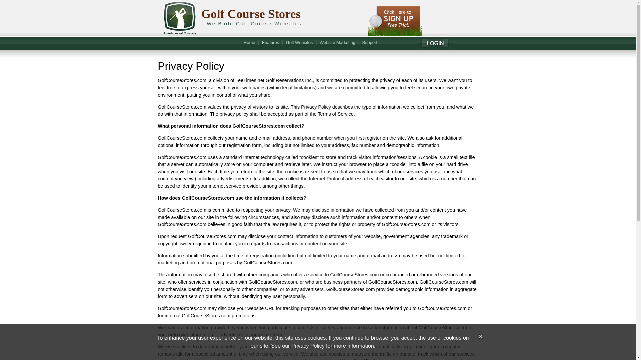 Image resolution: width=641 pixels, height=360 pixels. Describe the element at coordinates (270, 43) in the screenshot. I see `Features` at that location.